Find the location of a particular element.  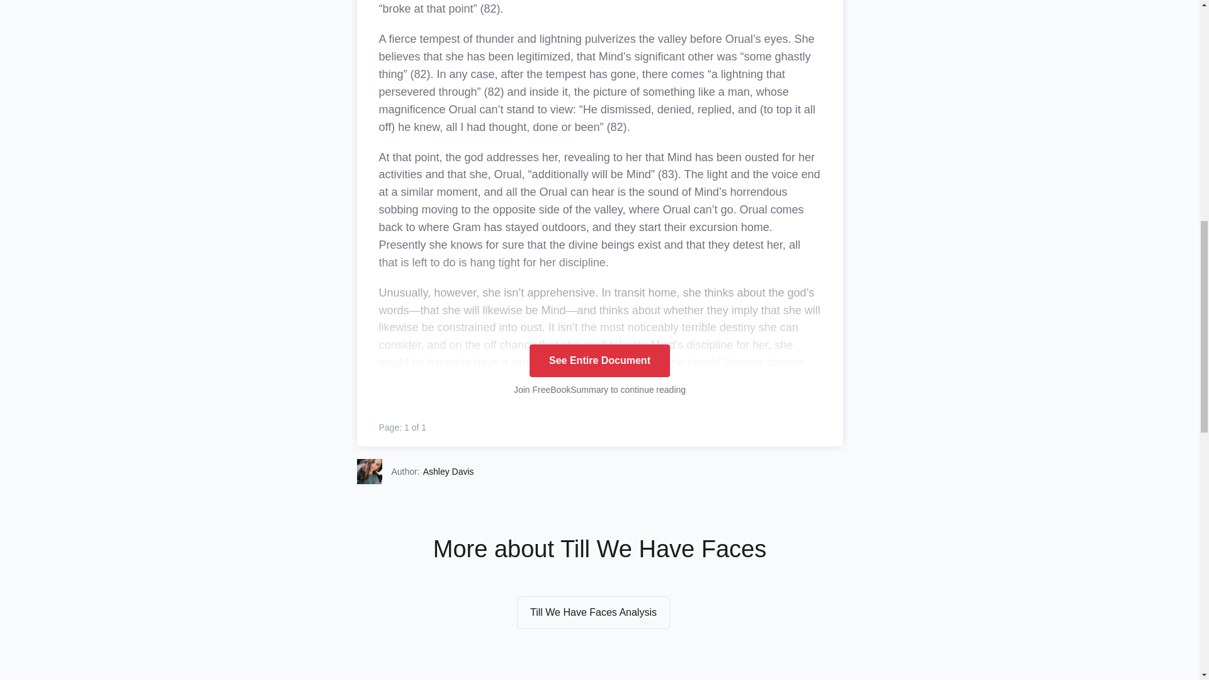

Till We Have Faces Analysis is located at coordinates (593, 613).